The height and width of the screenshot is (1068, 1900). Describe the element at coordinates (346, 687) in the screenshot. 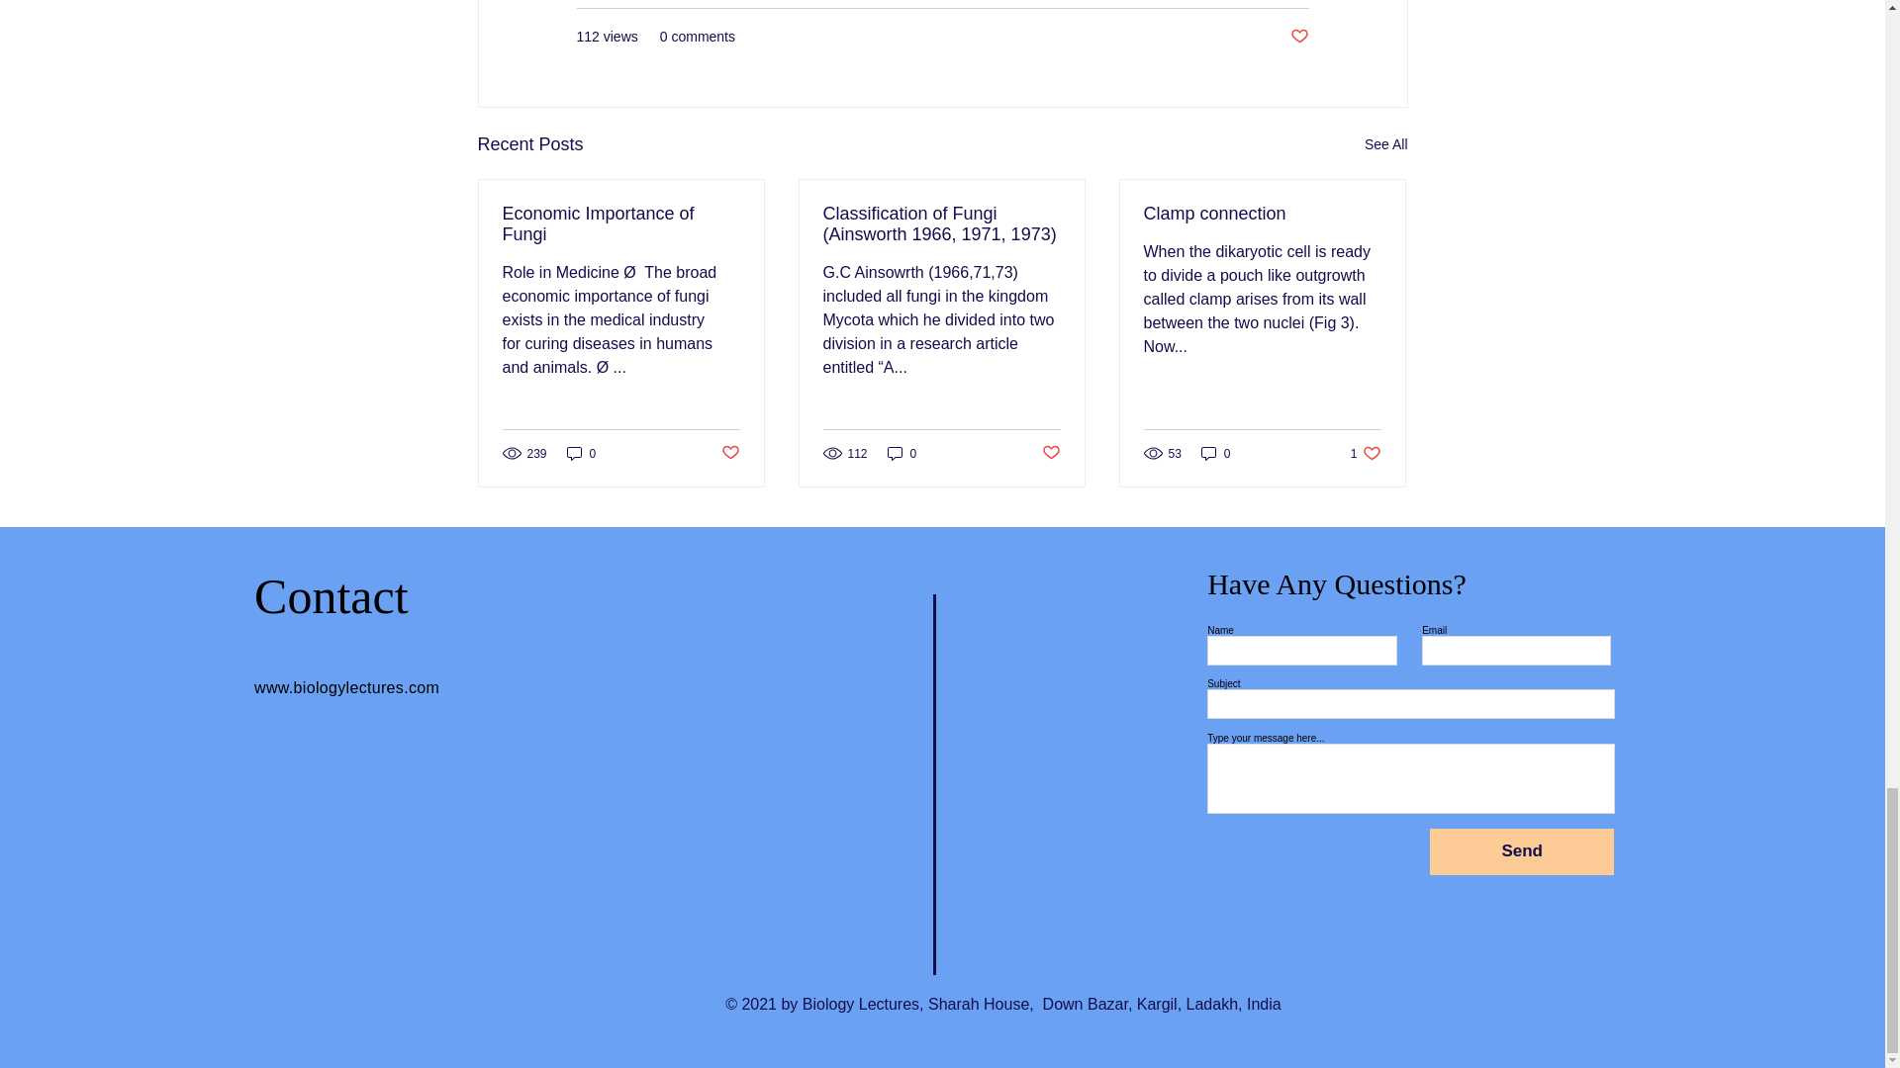

I see `www.biologylectures.com` at that location.